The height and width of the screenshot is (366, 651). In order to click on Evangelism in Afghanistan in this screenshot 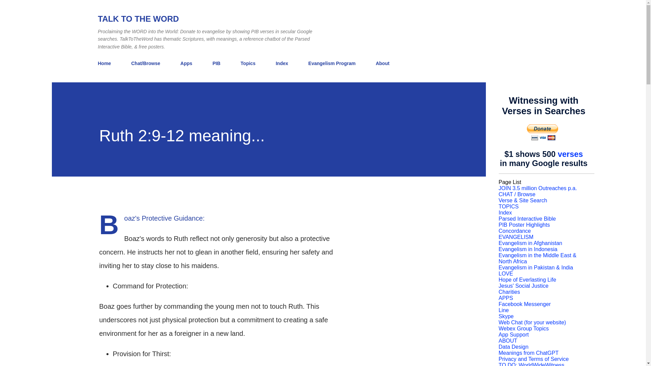, I will do `click(530, 243)`.